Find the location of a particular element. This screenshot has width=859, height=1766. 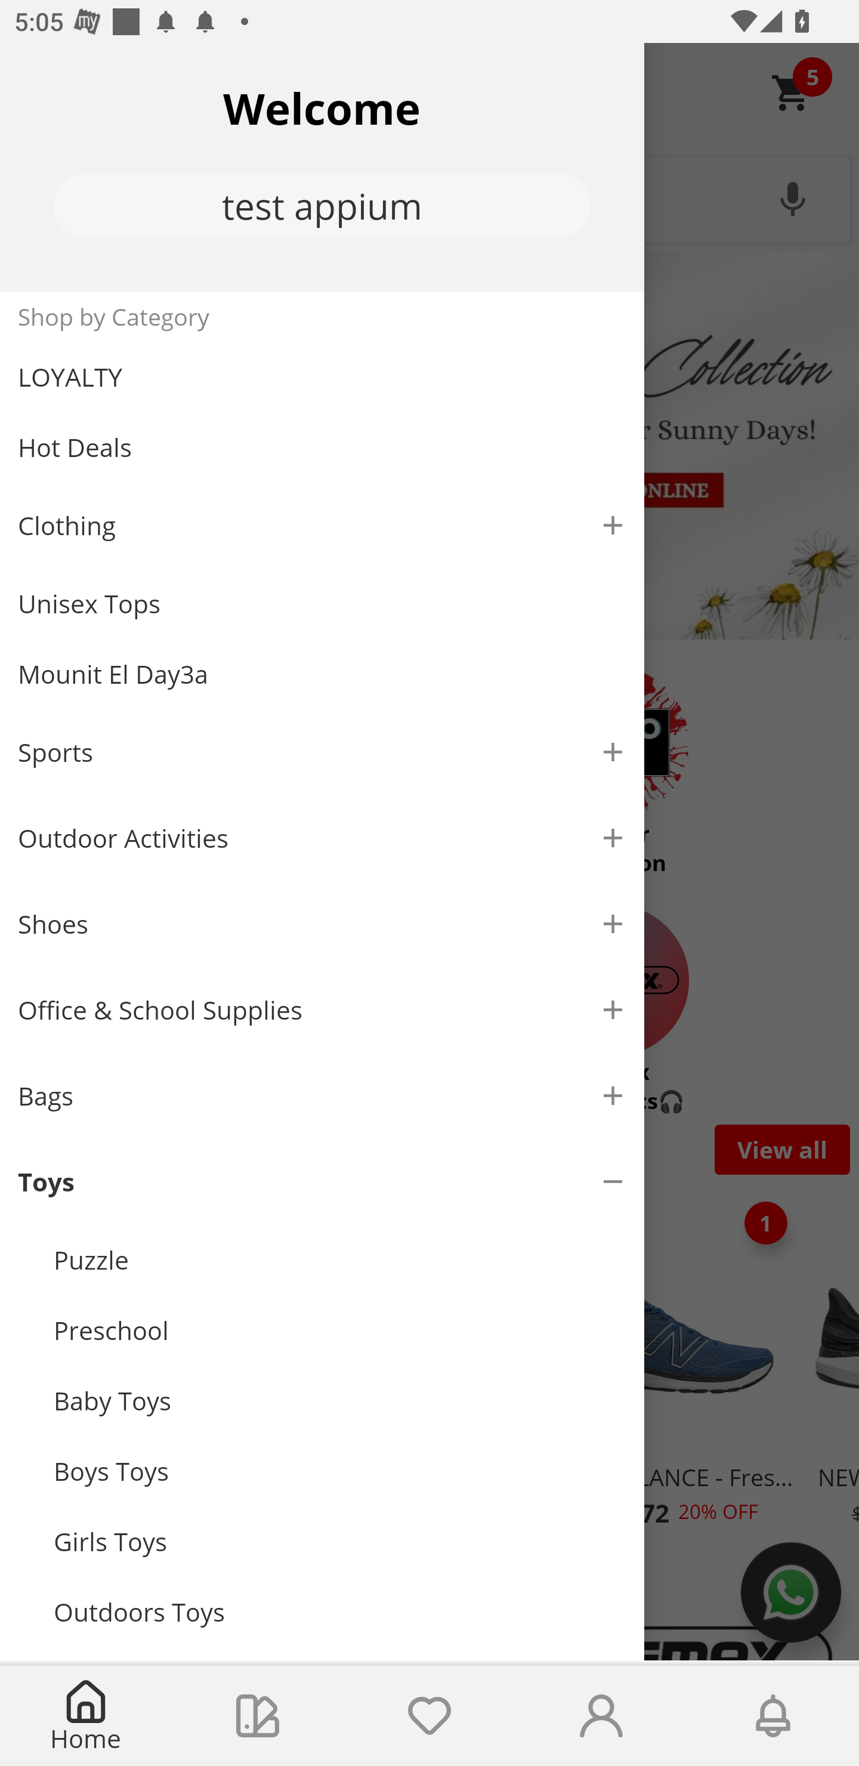

Wishlist is located at coordinates (429, 1716).